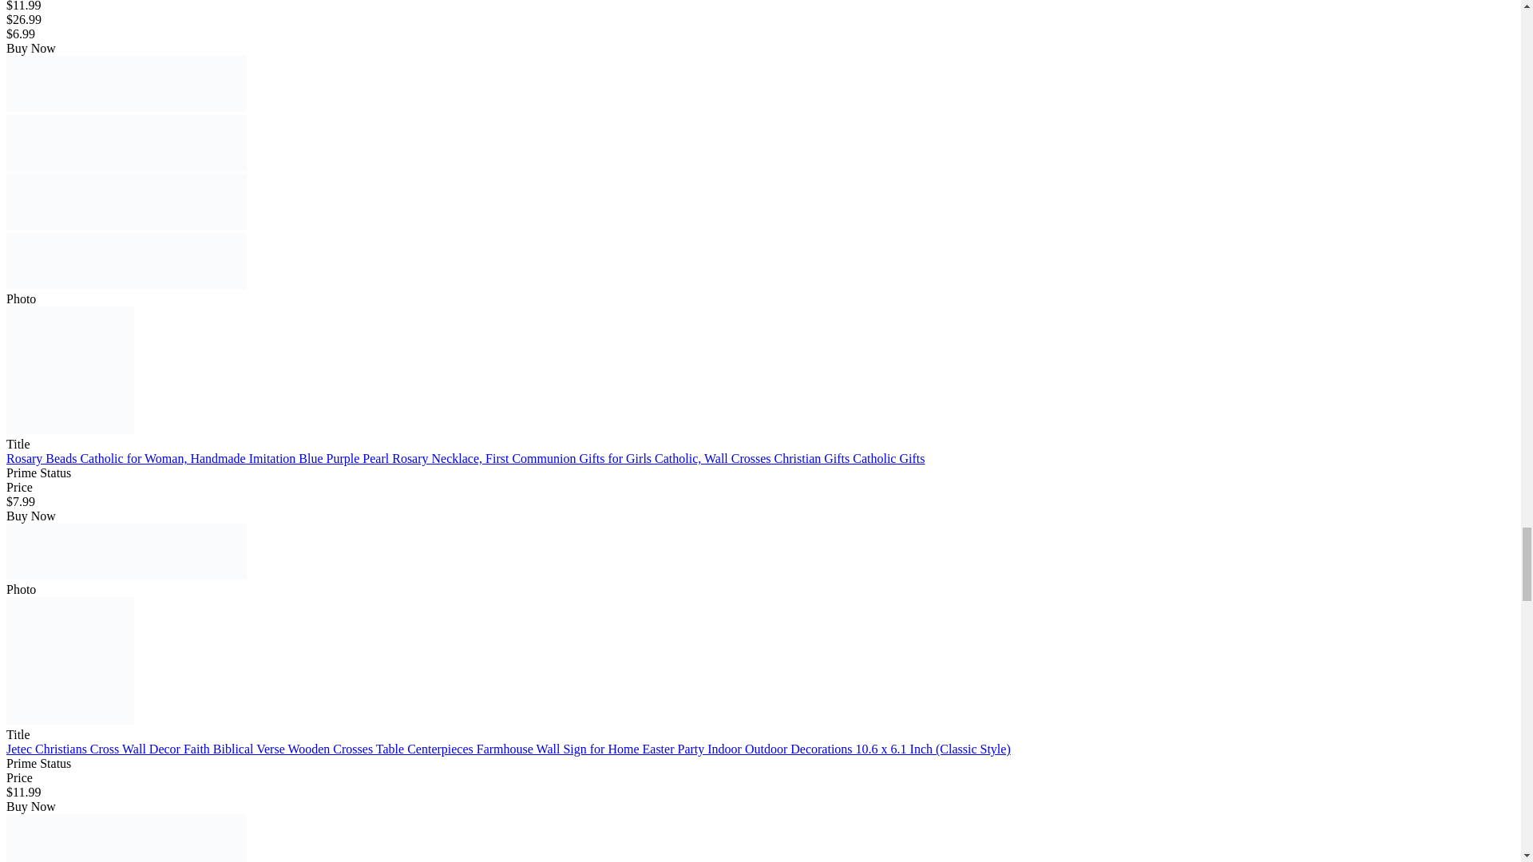  Describe the element at coordinates (126, 202) in the screenshot. I see `Buy On Amazon` at that location.